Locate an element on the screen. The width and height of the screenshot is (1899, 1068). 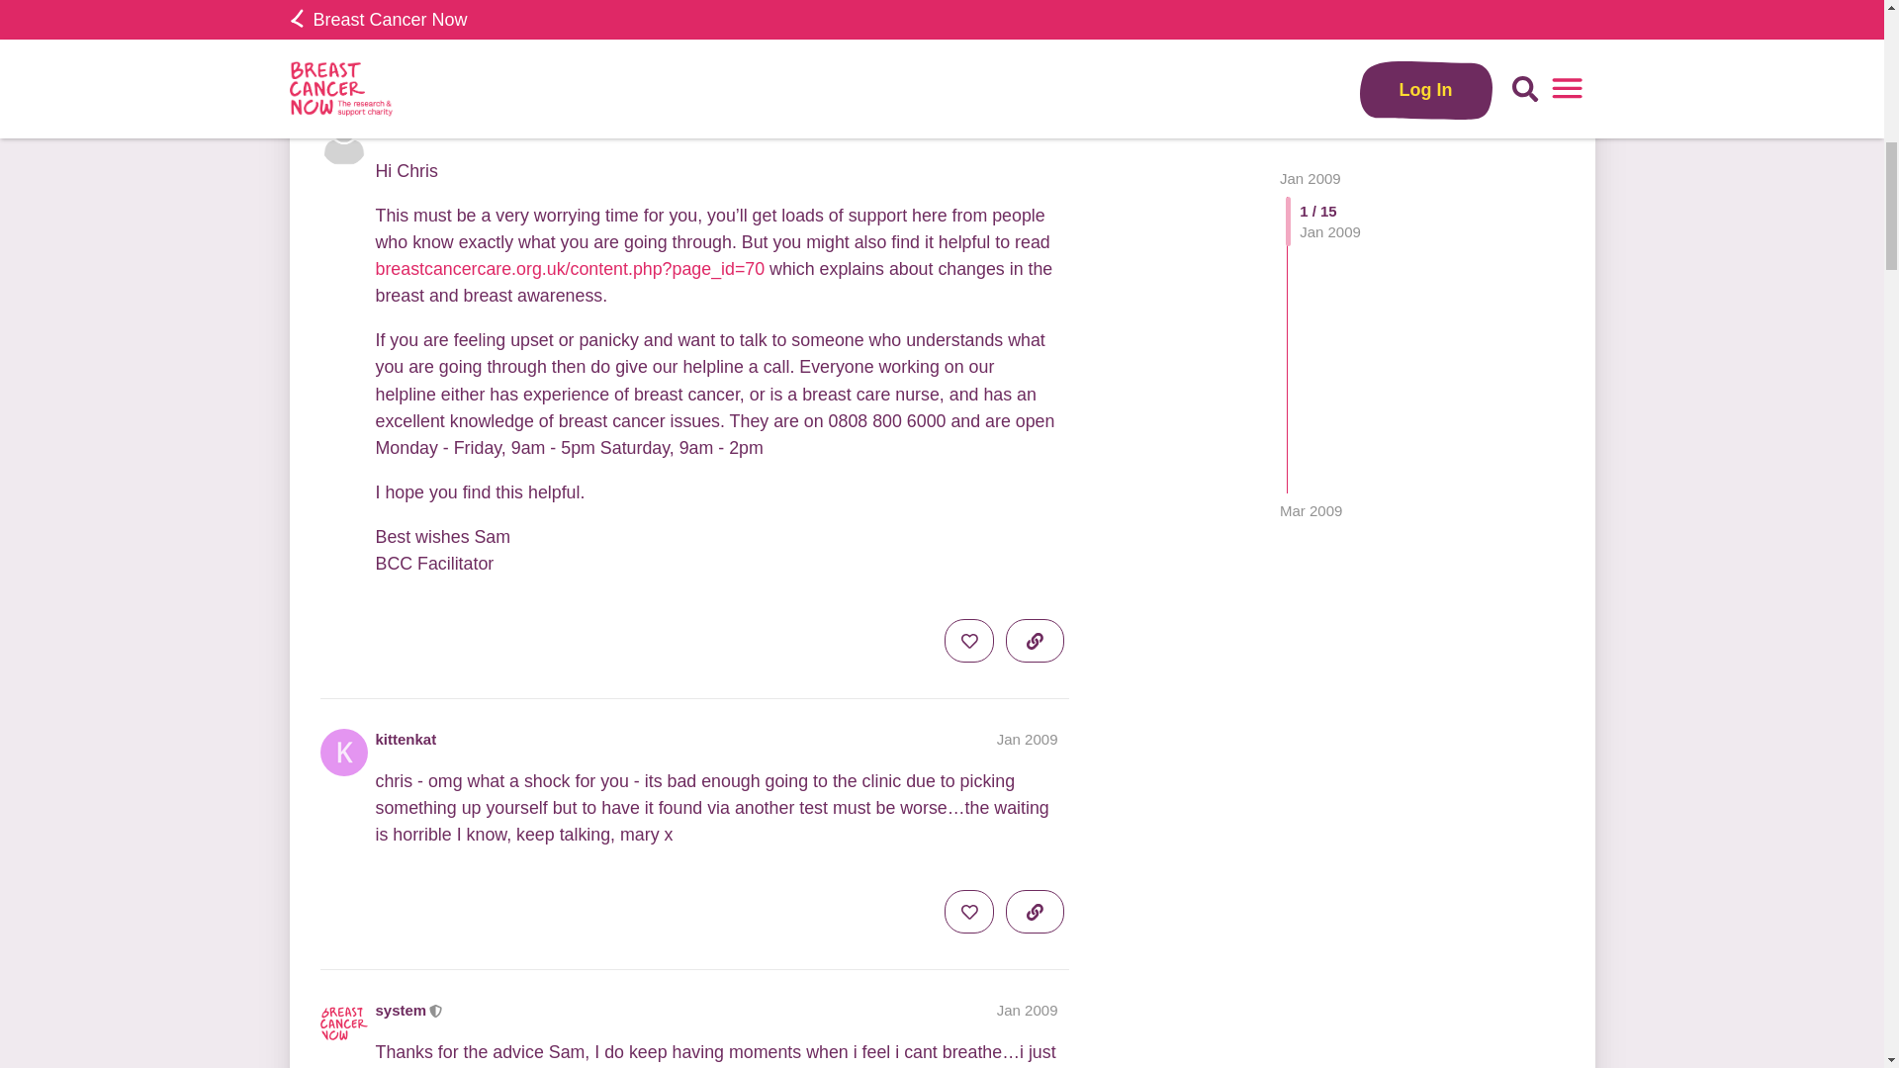
system is located at coordinates (402, 1010).